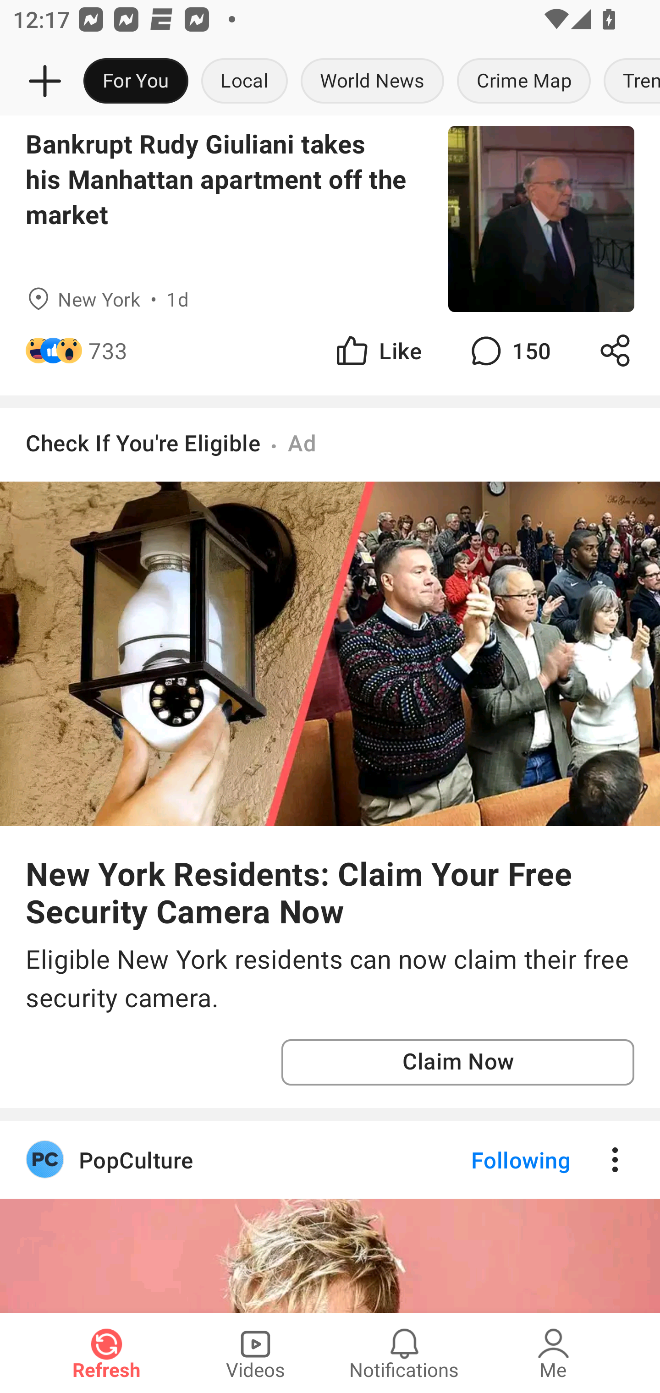 This screenshot has height=1393, width=660. I want to click on PopCulture Following, so click(330, 1160).